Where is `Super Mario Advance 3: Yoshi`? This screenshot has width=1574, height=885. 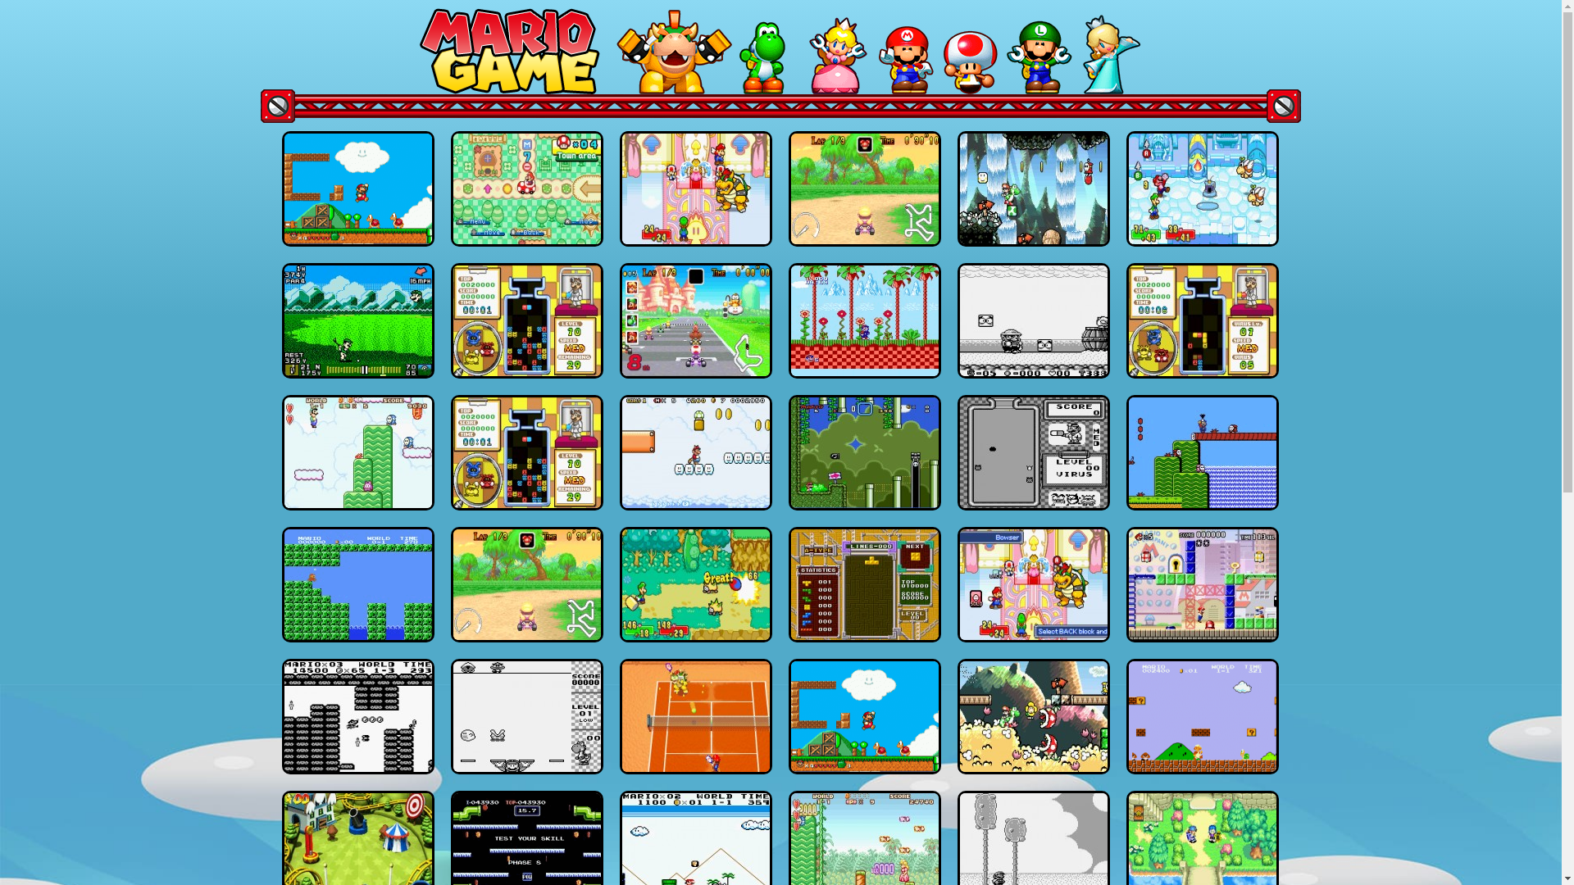 Super Mario Advance 3: Yoshi is located at coordinates (1034, 715).